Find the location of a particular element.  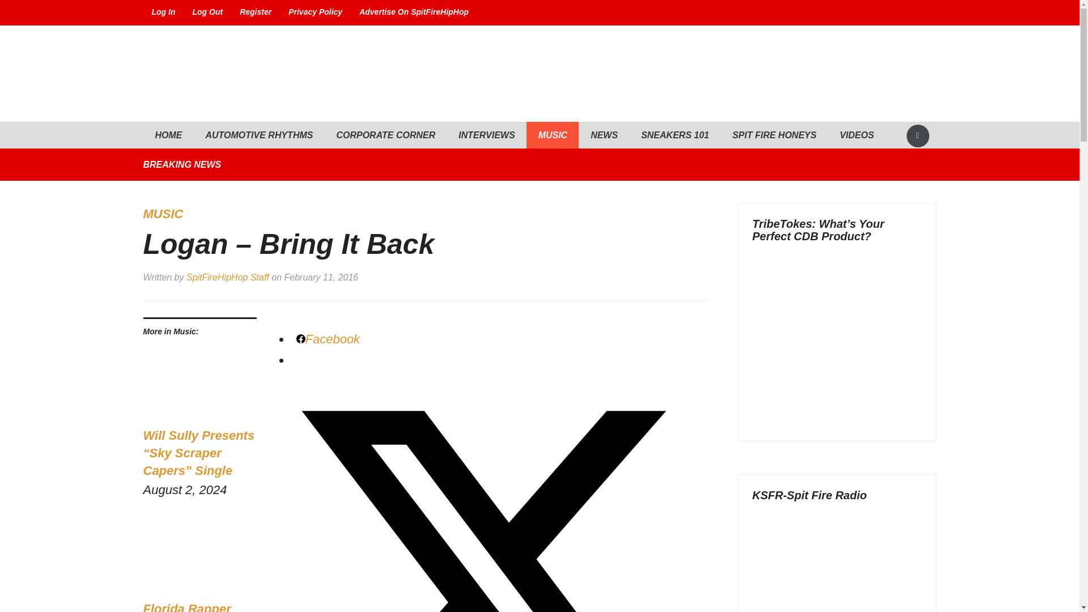

Log In is located at coordinates (163, 12).